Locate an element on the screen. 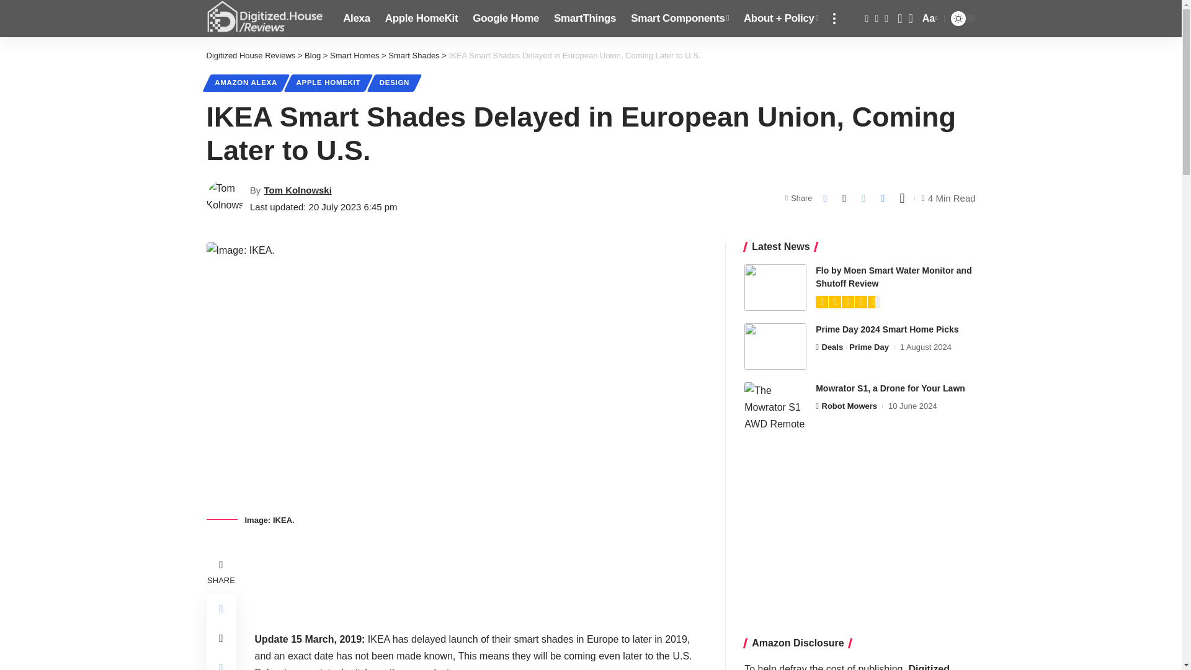 This screenshot has width=1191, height=670. SmartThings is located at coordinates (584, 19).